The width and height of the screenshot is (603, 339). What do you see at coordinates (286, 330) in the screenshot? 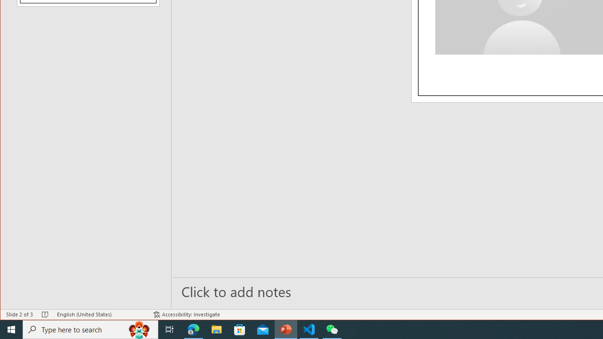
I see `PowerPoint - 1 running window` at bounding box center [286, 330].